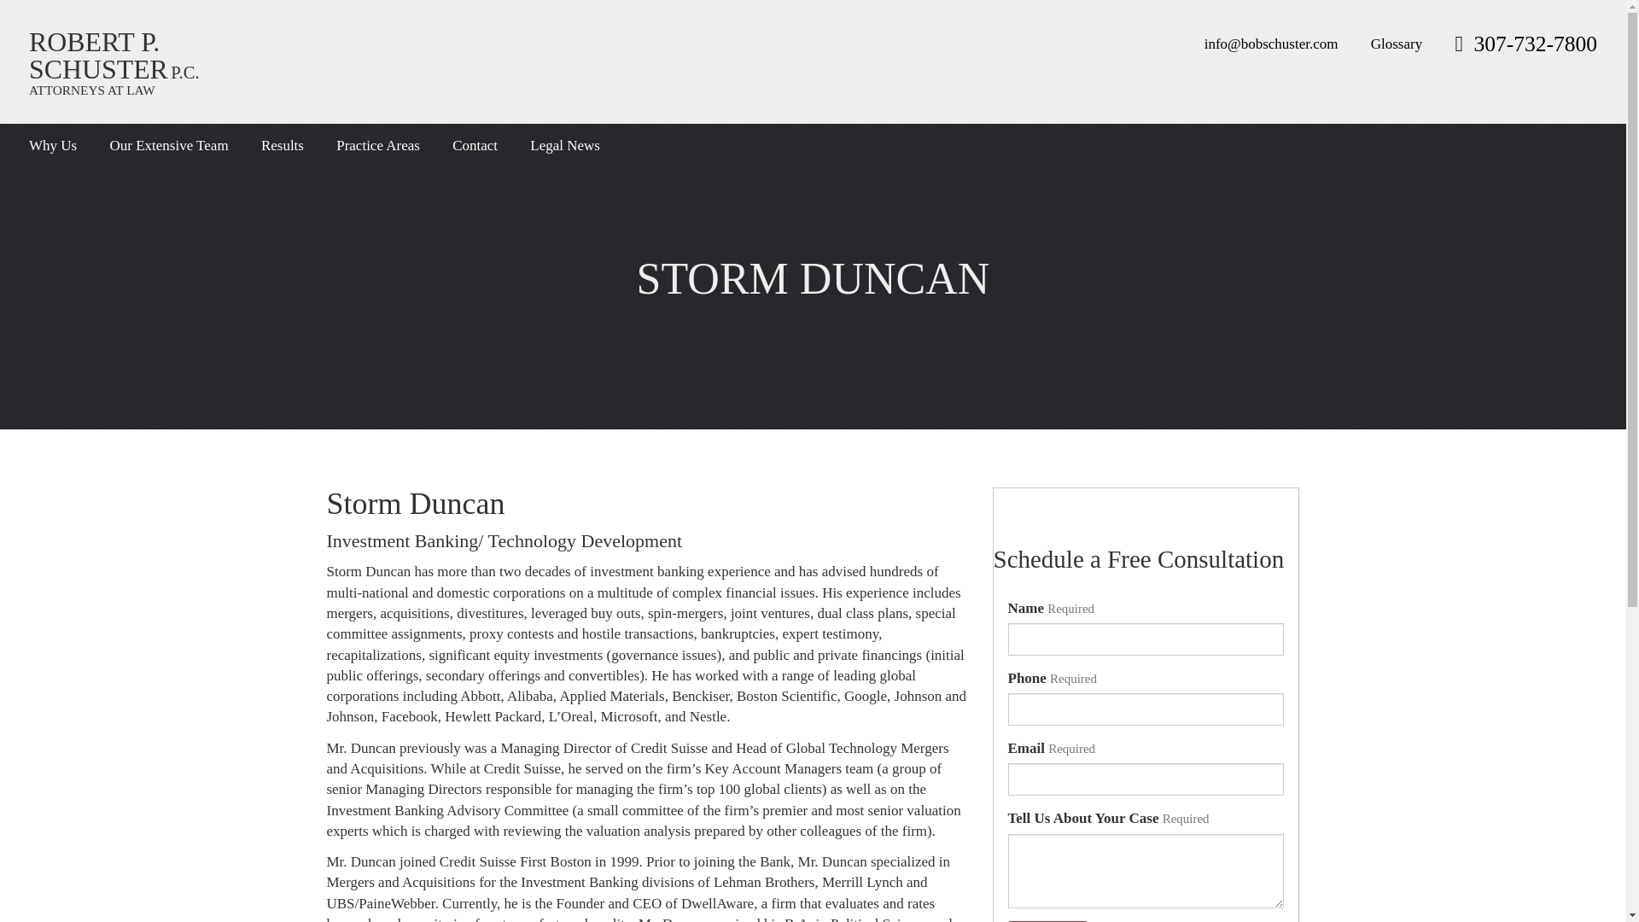 The height and width of the screenshot is (922, 1639). What do you see at coordinates (282, 145) in the screenshot?
I see `Results` at bounding box center [282, 145].